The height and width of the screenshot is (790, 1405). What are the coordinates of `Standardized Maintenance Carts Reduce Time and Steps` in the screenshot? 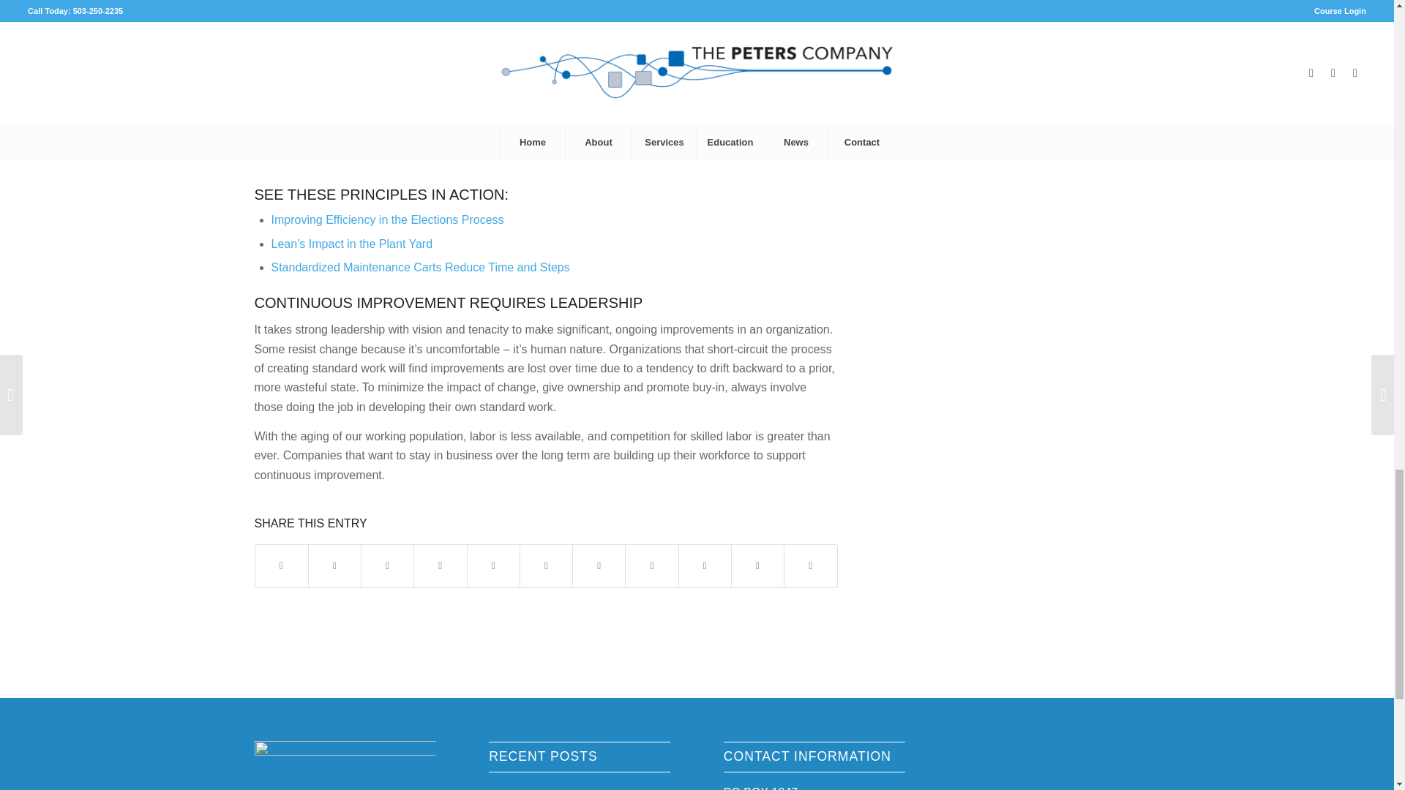 It's located at (420, 267).